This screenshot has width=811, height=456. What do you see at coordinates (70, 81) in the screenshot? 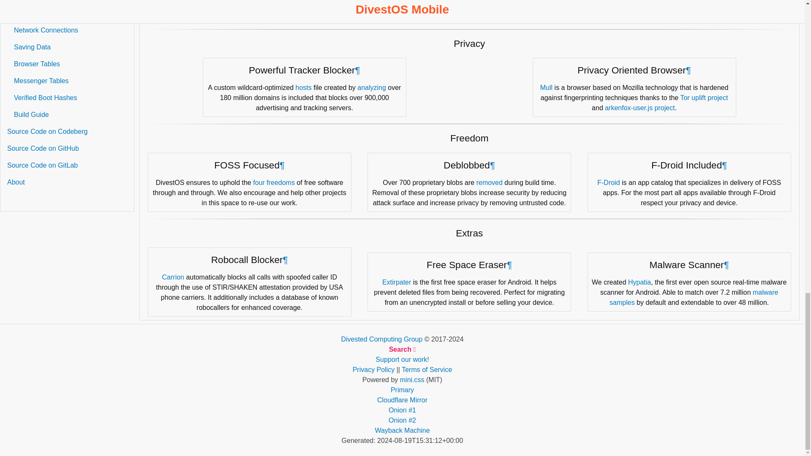
I see `Messenger Tables` at bounding box center [70, 81].